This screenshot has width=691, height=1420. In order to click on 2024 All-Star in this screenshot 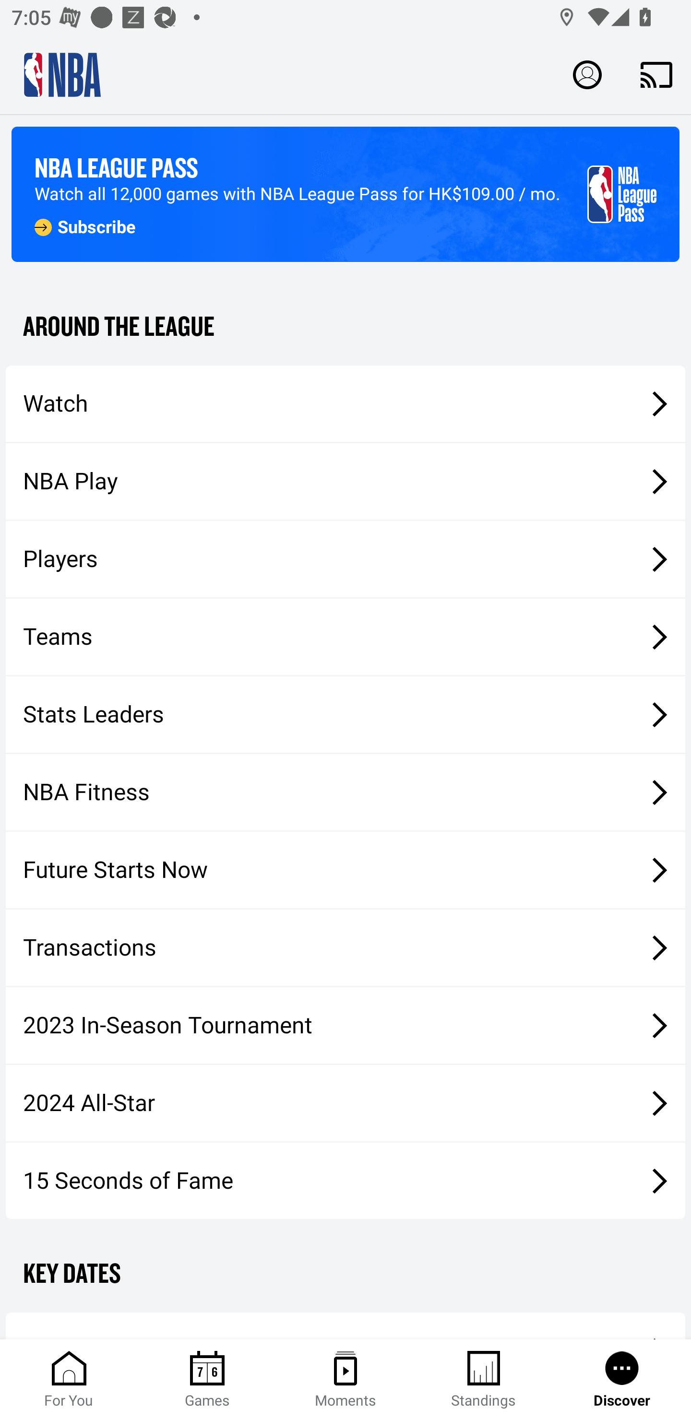, I will do `click(345, 1103)`.